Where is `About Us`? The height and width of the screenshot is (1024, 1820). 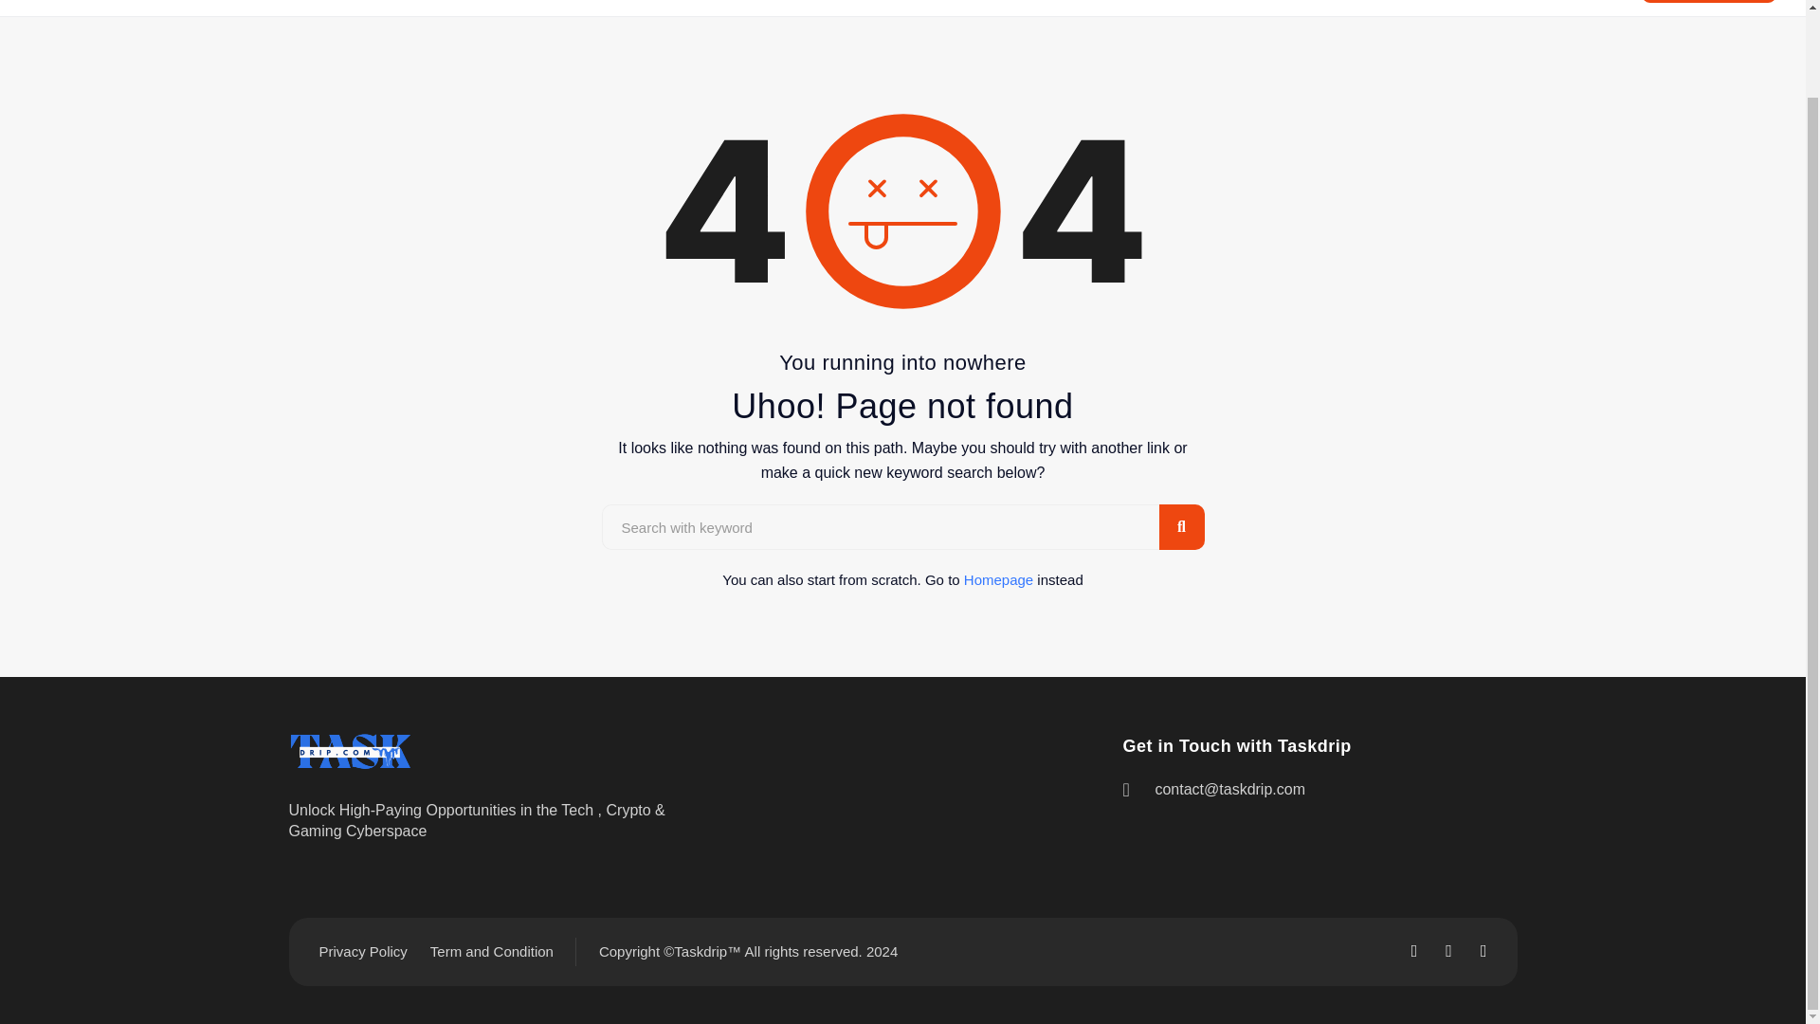 About Us is located at coordinates (1086, 8).